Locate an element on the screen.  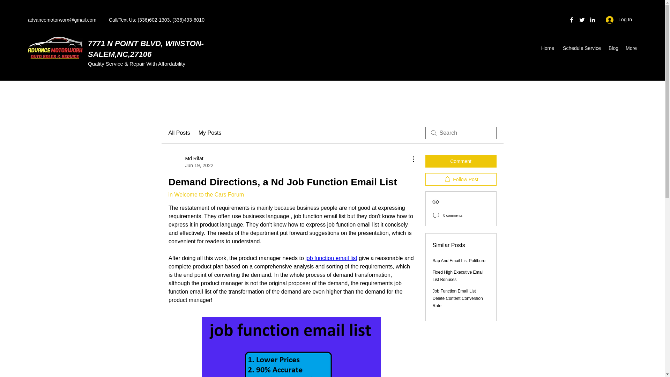
Log In is located at coordinates (619, 20).